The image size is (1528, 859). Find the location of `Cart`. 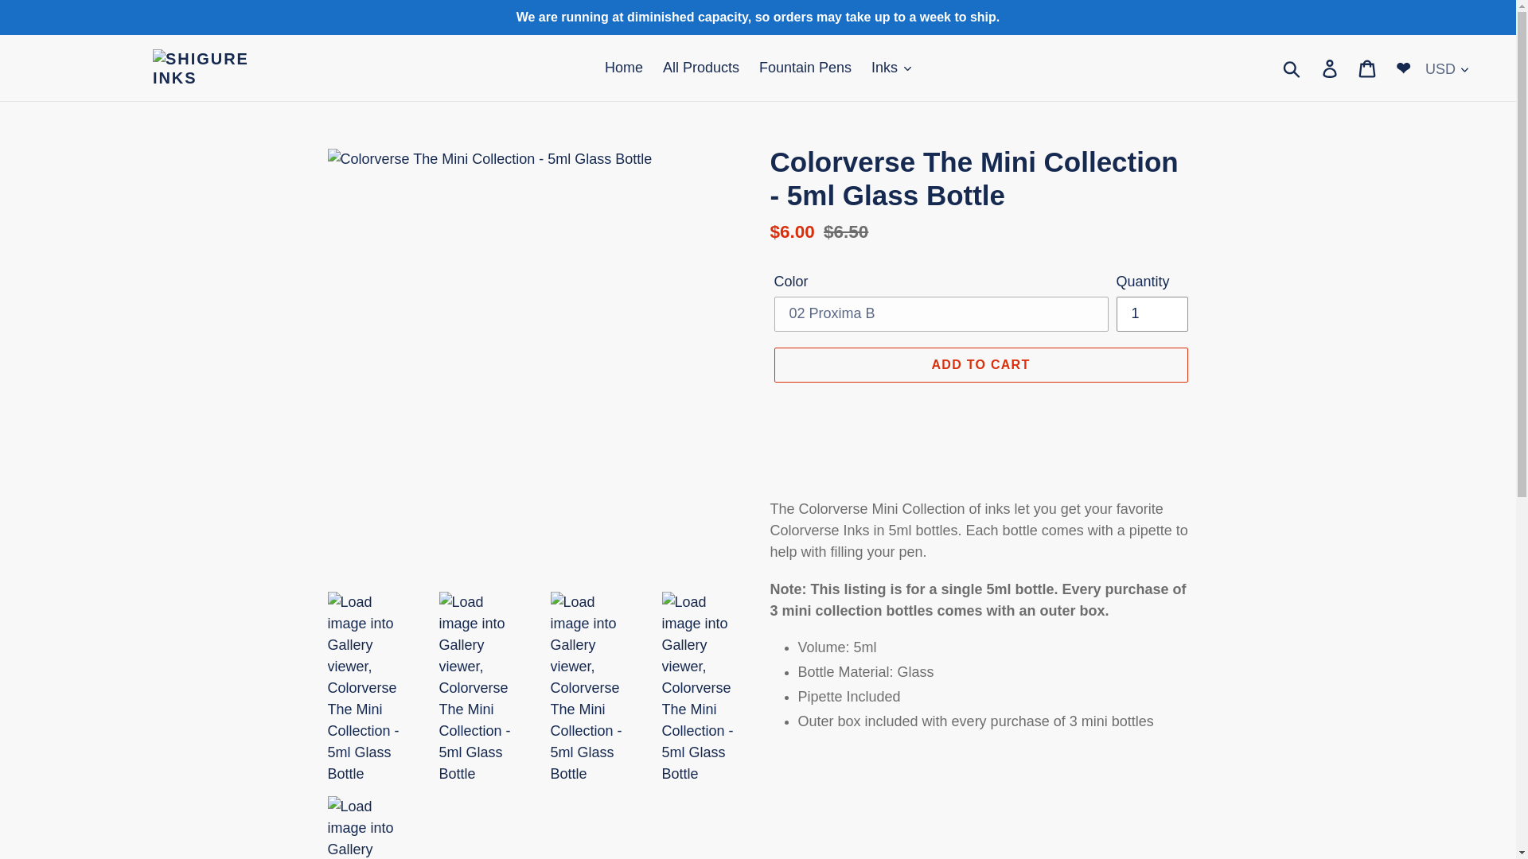

Cart is located at coordinates (1368, 68).